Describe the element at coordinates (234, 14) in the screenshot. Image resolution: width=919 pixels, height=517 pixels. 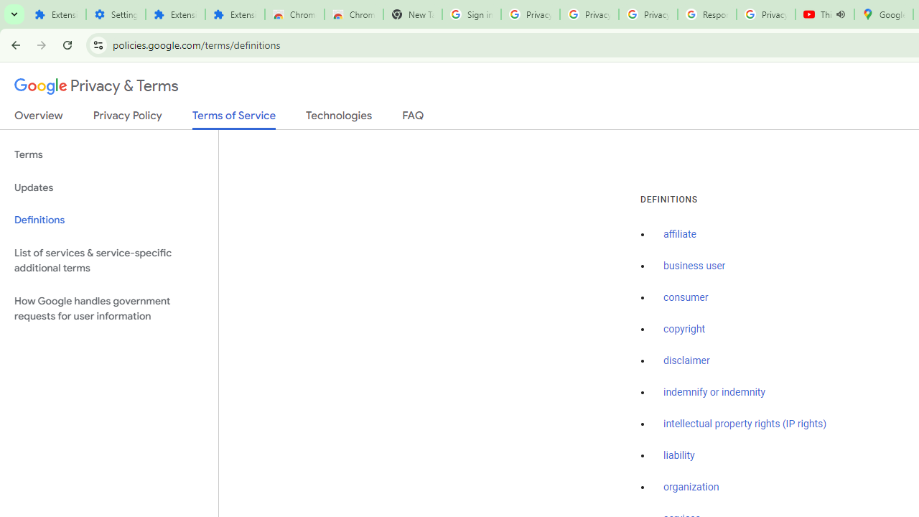
I see `Extensions` at that location.